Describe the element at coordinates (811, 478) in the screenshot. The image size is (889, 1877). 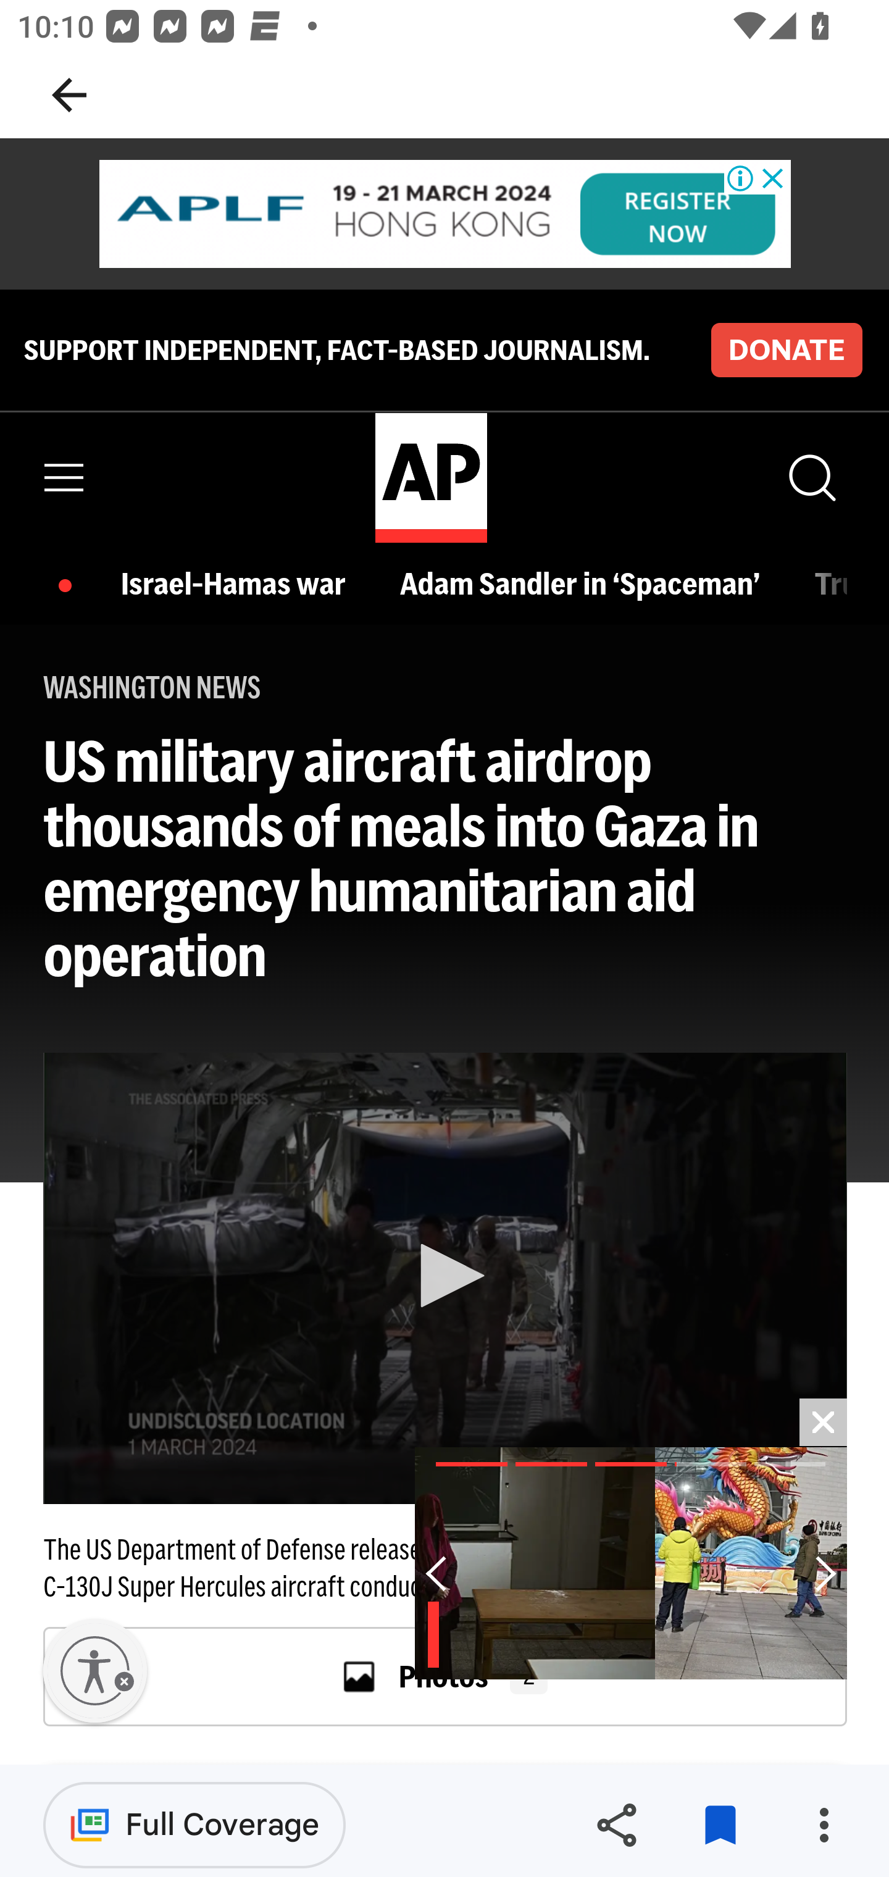
I see `Show Search` at that location.